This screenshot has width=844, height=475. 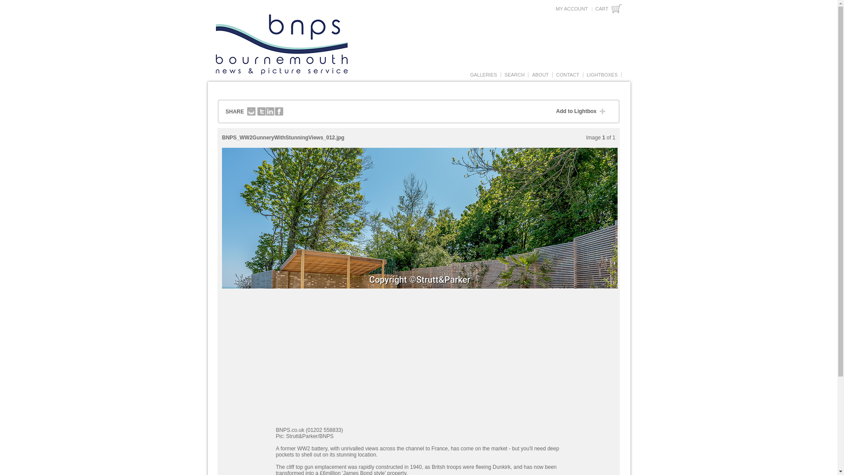 I want to click on About, so click(x=540, y=75).